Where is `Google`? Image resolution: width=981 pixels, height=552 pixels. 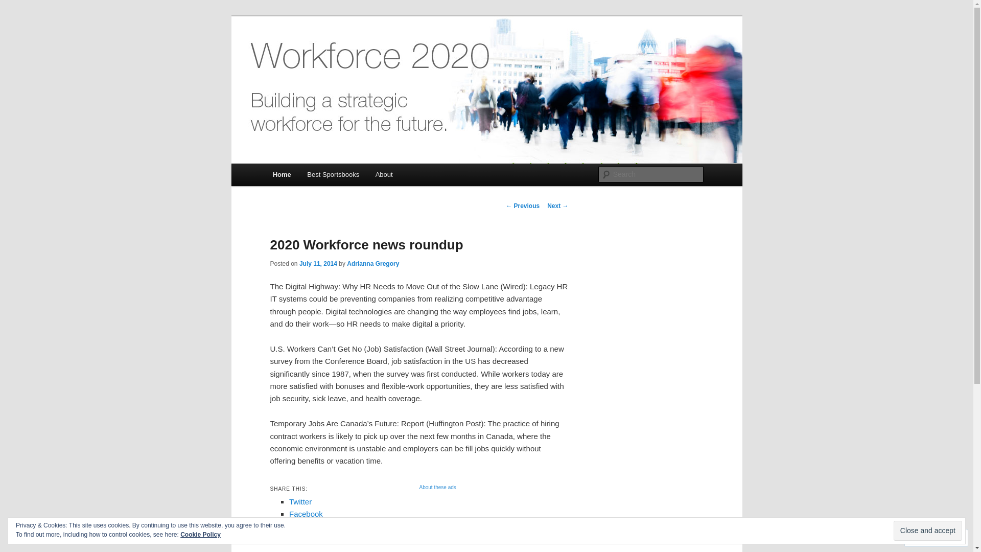
Google is located at coordinates (301, 526).